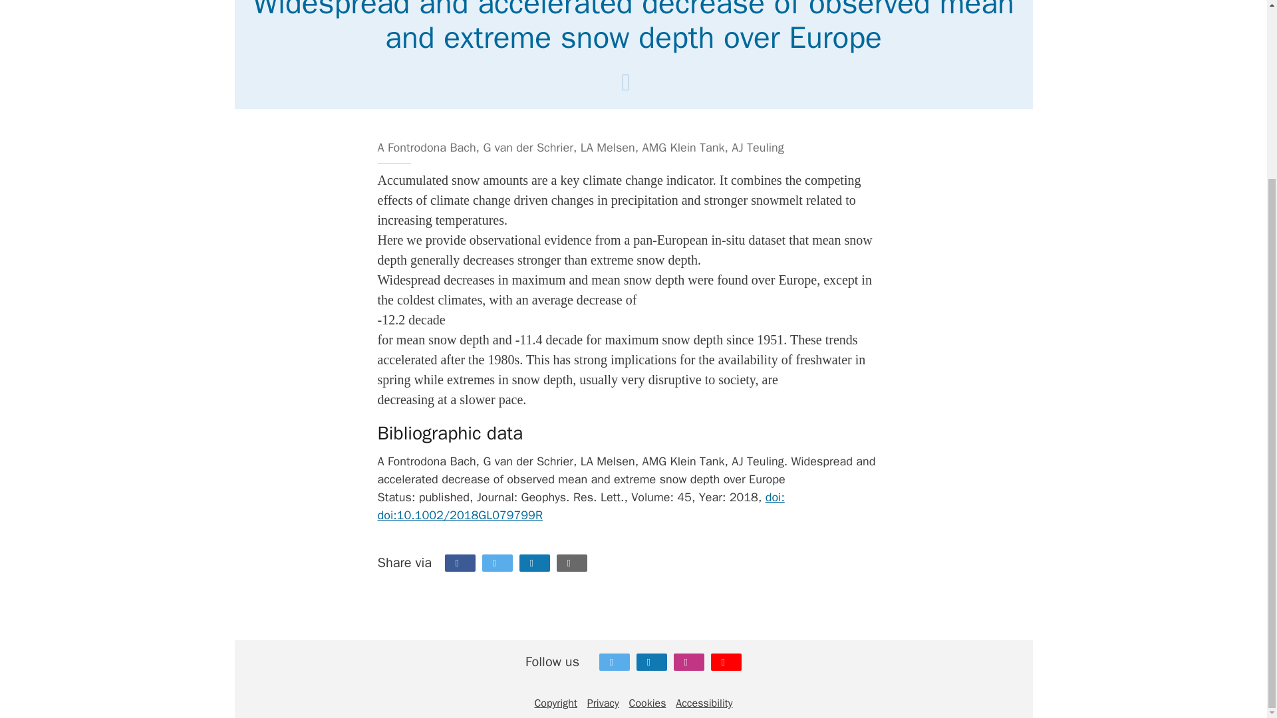 The width and height of the screenshot is (1277, 718). What do you see at coordinates (651, 661) in the screenshot?
I see `Linkedin` at bounding box center [651, 661].